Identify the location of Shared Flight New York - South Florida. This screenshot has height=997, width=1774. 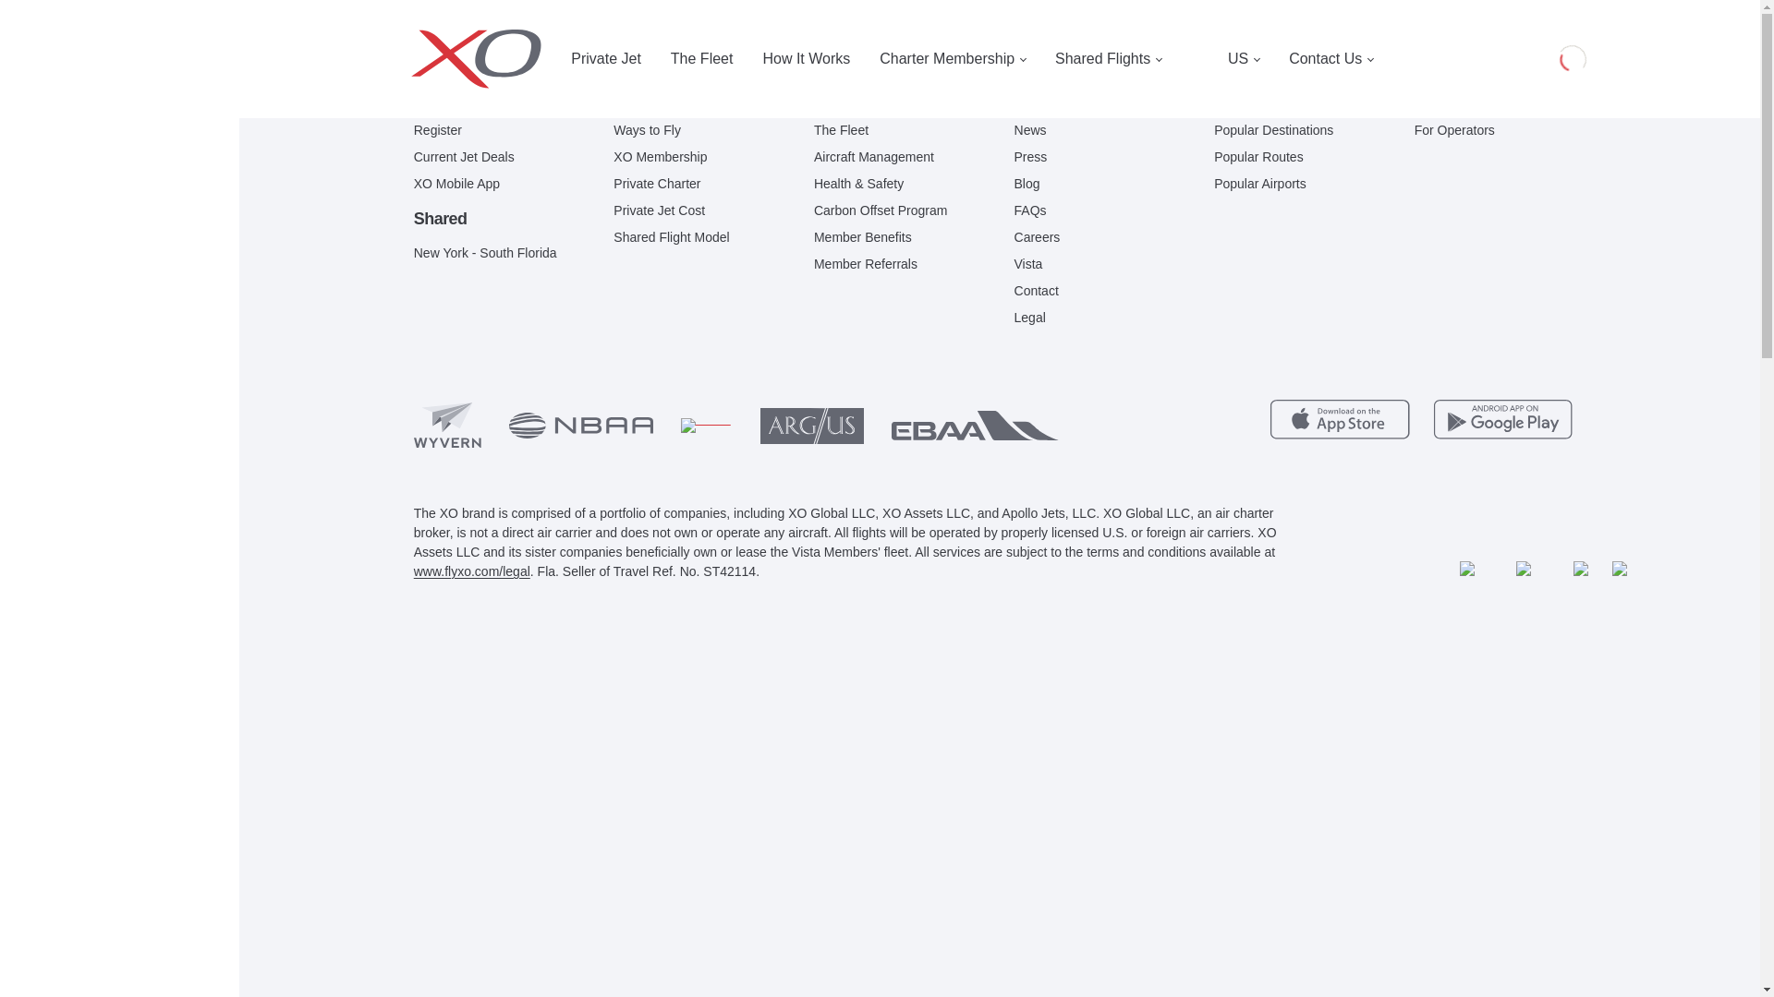
(484, 253).